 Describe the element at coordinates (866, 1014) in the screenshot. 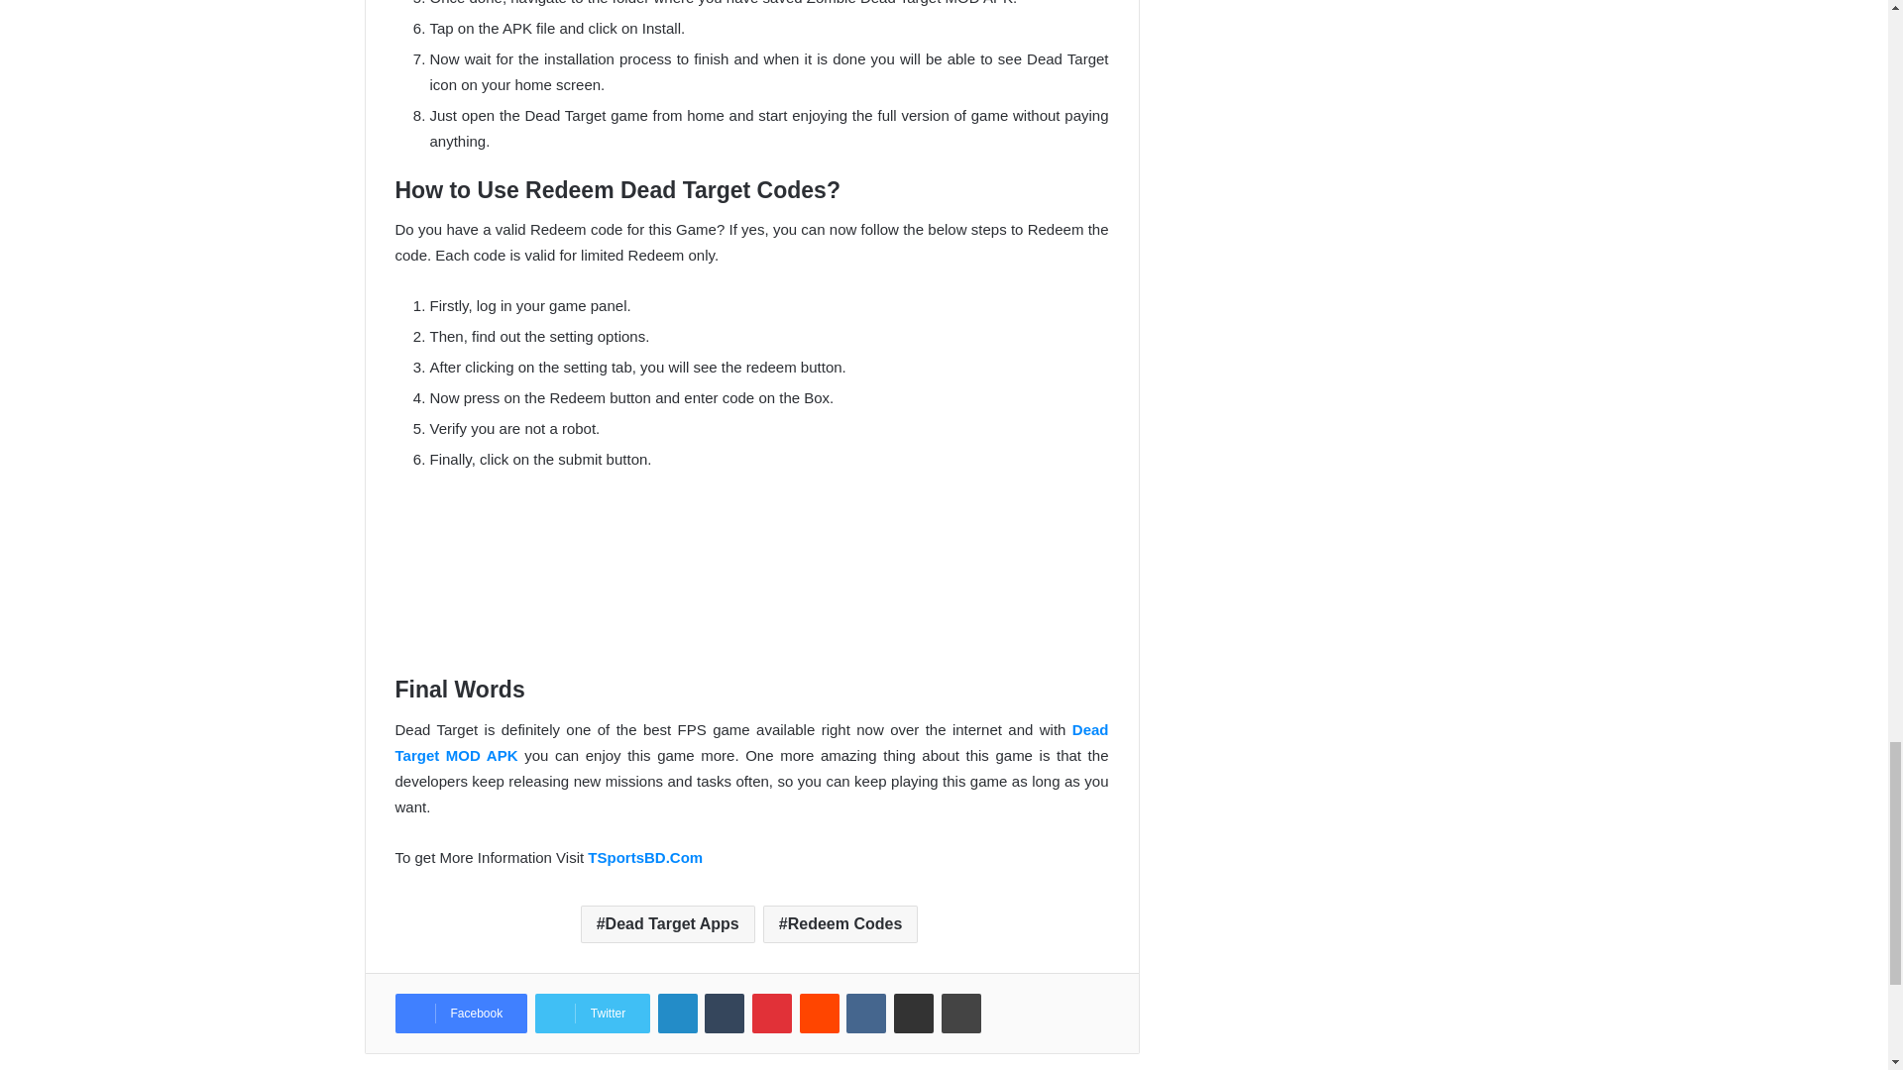

I see `VKontakte` at that location.